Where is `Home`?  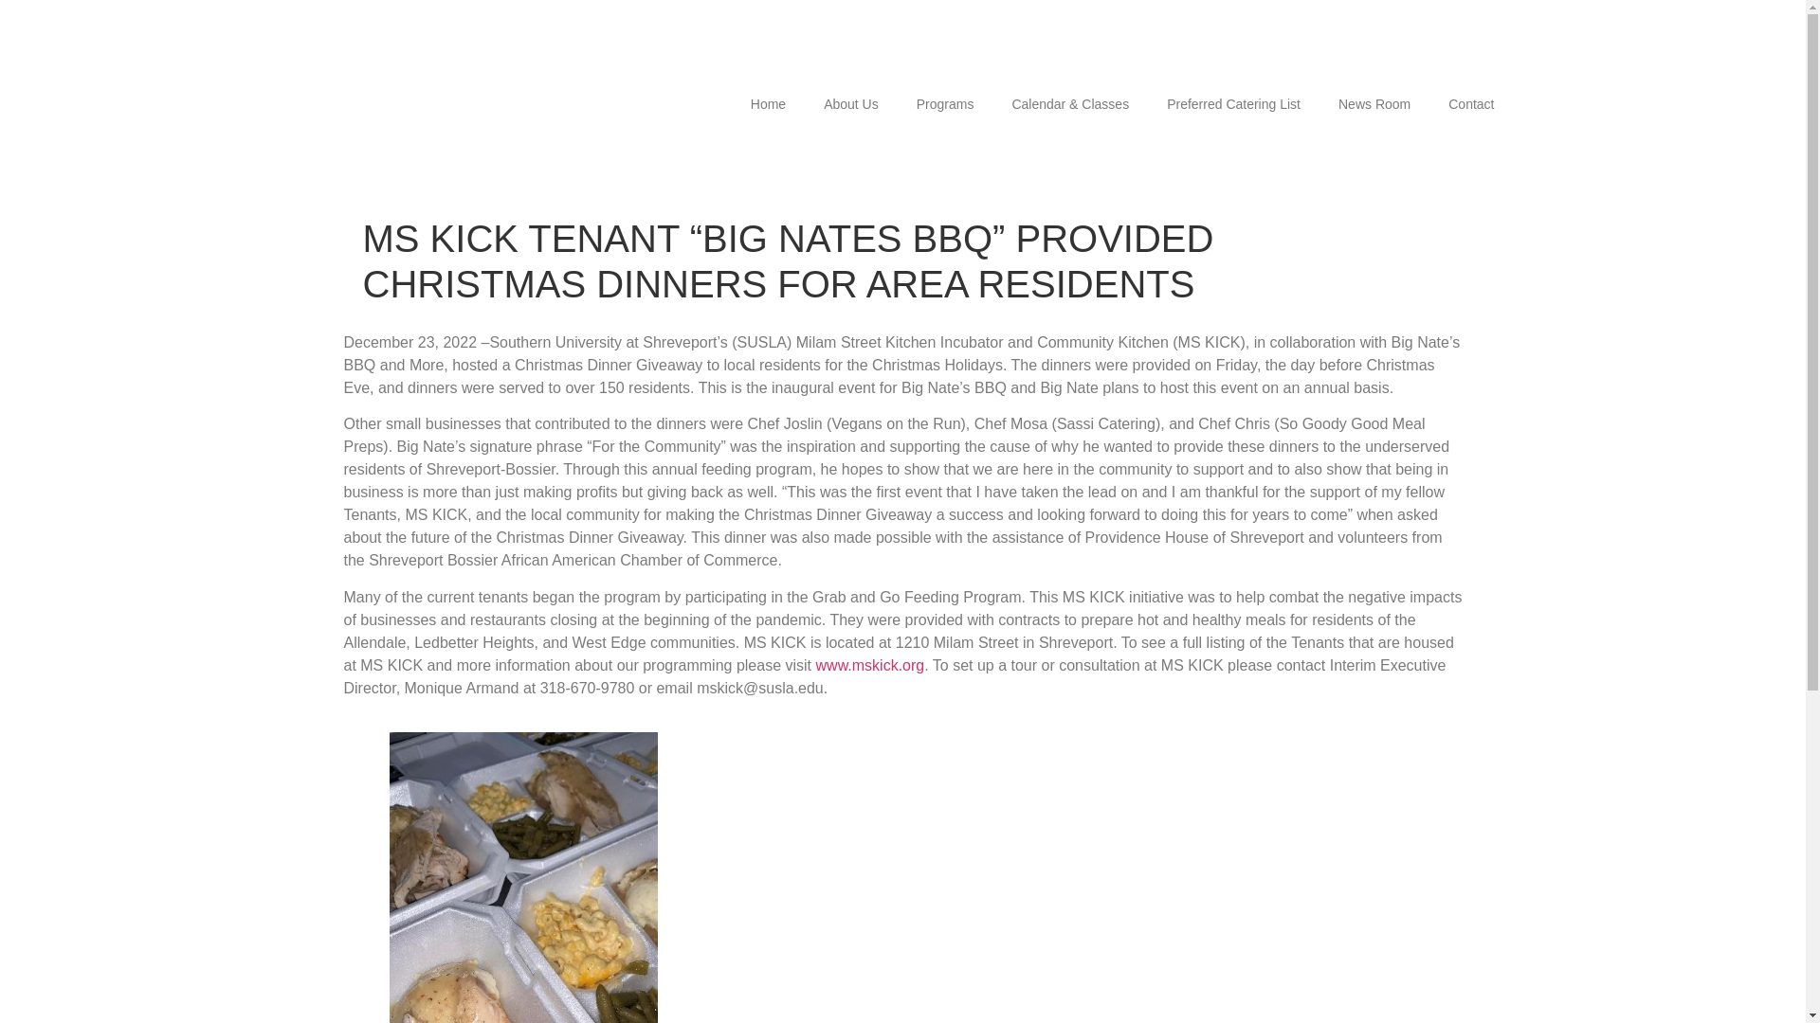
Home is located at coordinates (768, 104).